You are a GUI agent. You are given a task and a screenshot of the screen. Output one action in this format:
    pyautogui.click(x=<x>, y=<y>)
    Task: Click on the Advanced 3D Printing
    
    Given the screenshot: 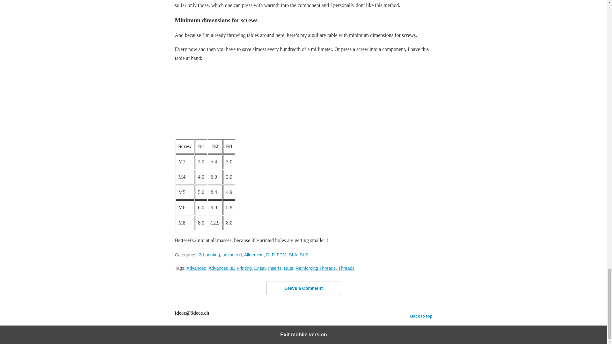 What is the action you would take?
    pyautogui.click(x=230, y=268)
    